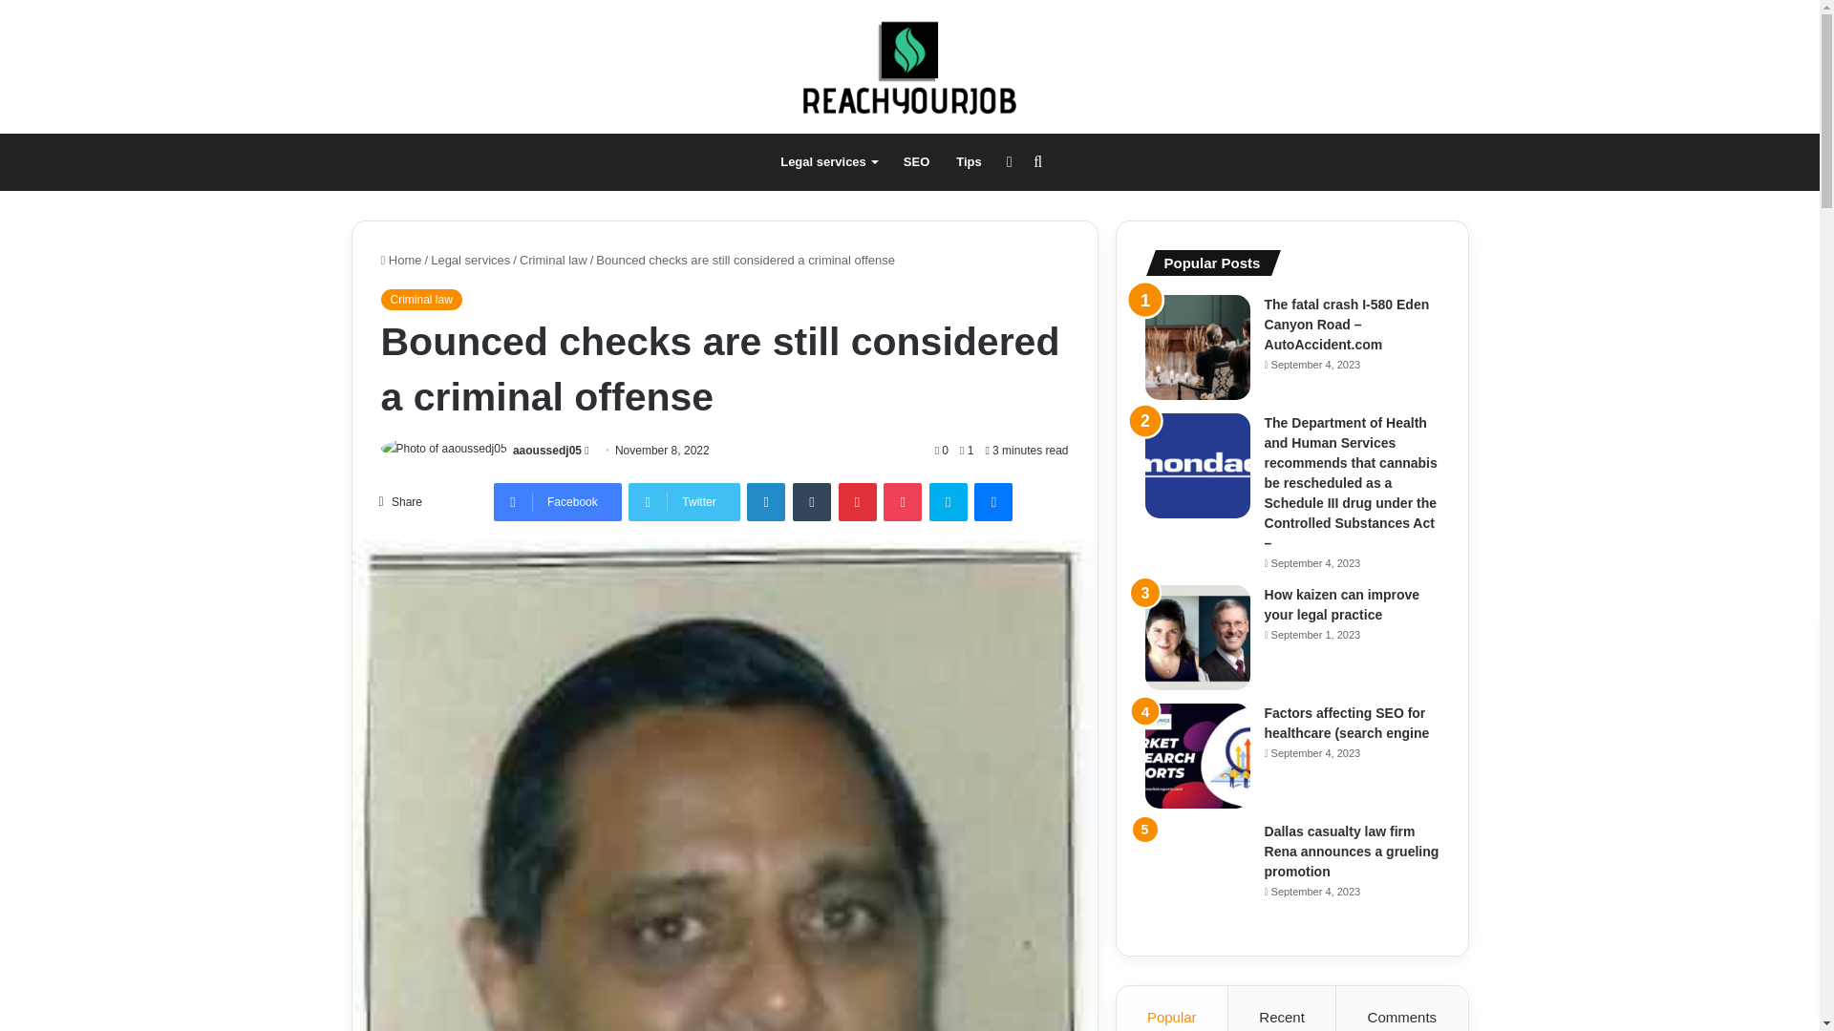  What do you see at coordinates (546, 451) in the screenshot?
I see `aaoussedj05` at bounding box center [546, 451].